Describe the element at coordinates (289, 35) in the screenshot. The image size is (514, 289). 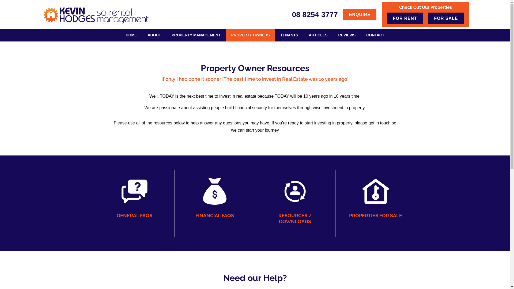
I see `TENANTS` at that location.